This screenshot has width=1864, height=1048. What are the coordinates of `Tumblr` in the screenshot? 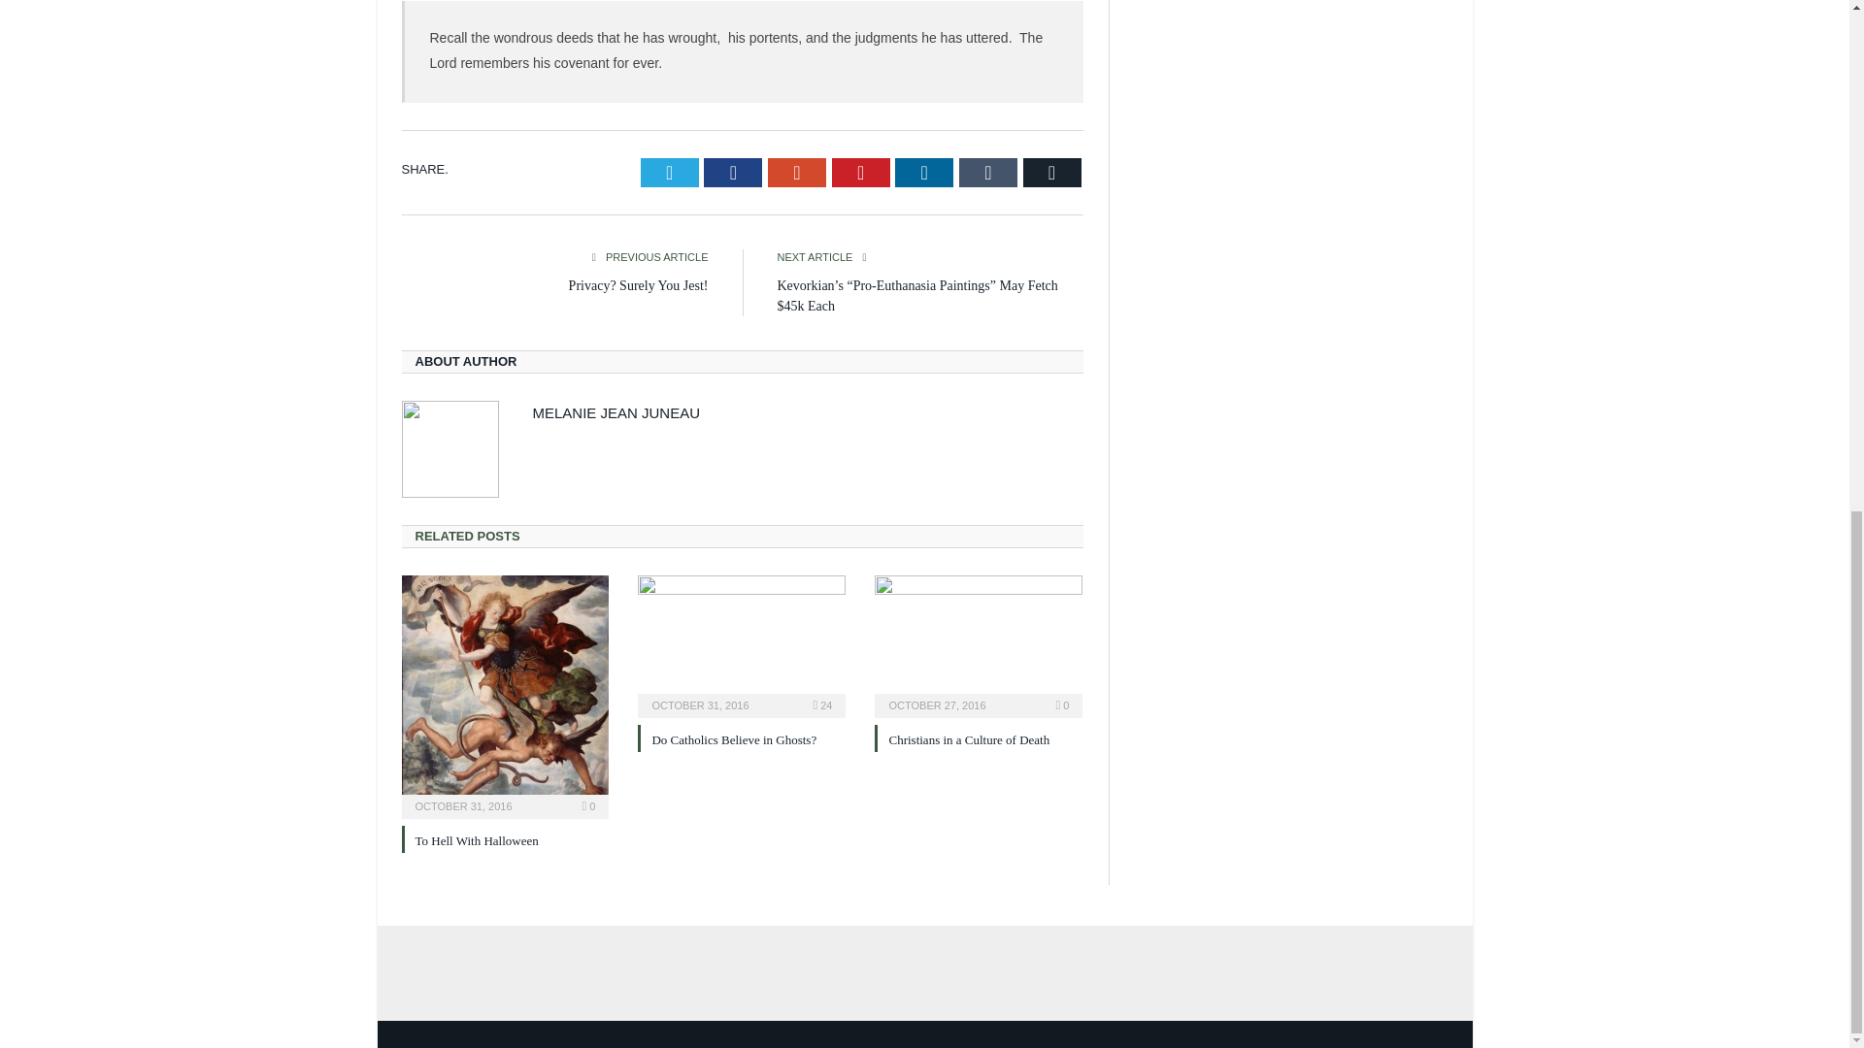 It's located at (988, 173).